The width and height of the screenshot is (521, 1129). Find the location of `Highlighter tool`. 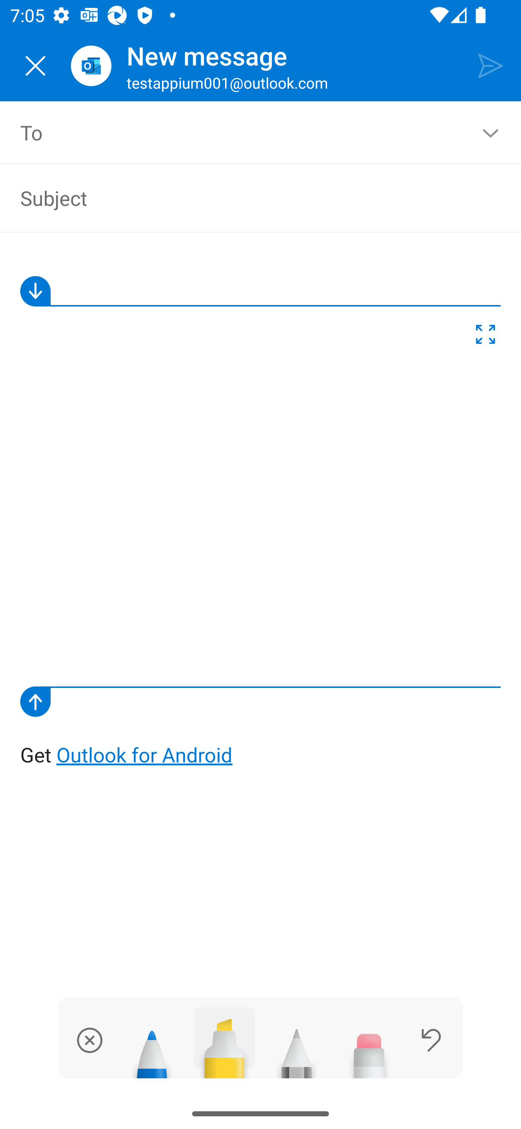

Highlighter tool is located at coordinates (224, 1043).